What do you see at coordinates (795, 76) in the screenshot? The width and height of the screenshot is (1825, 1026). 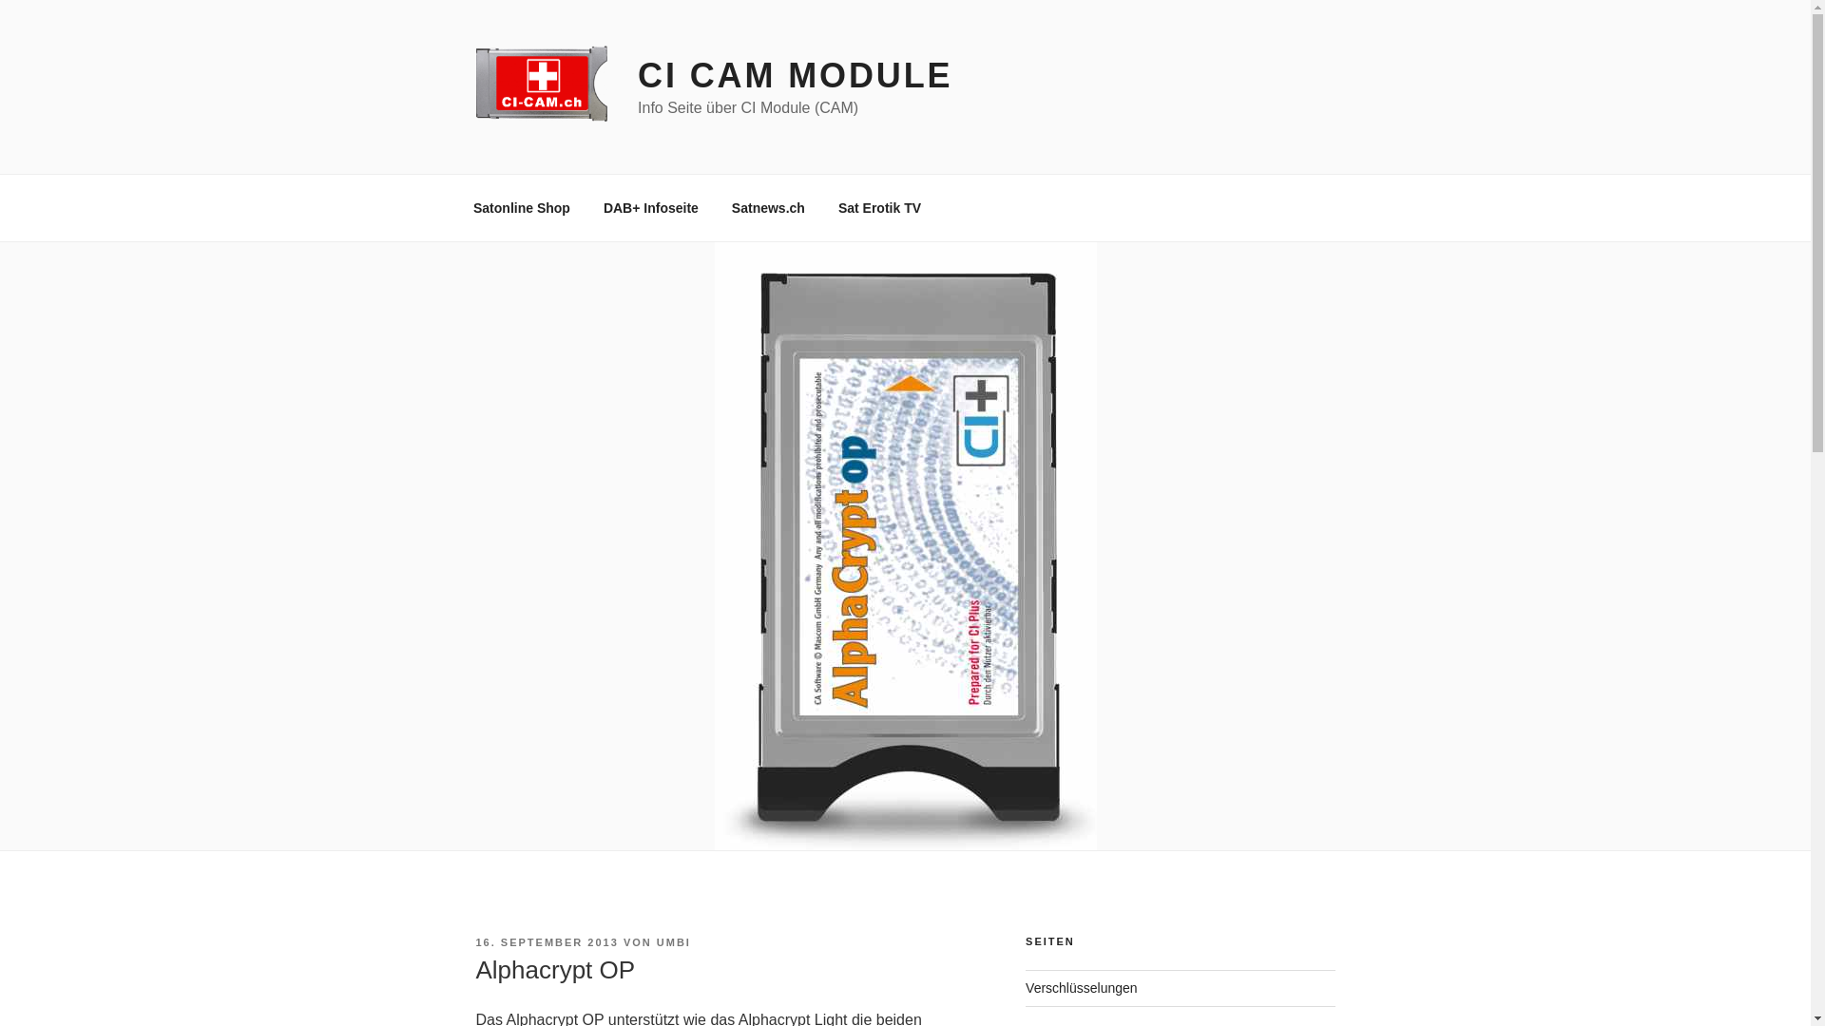 I see `CI CAM MODULE` at bounding box center [795, 76].